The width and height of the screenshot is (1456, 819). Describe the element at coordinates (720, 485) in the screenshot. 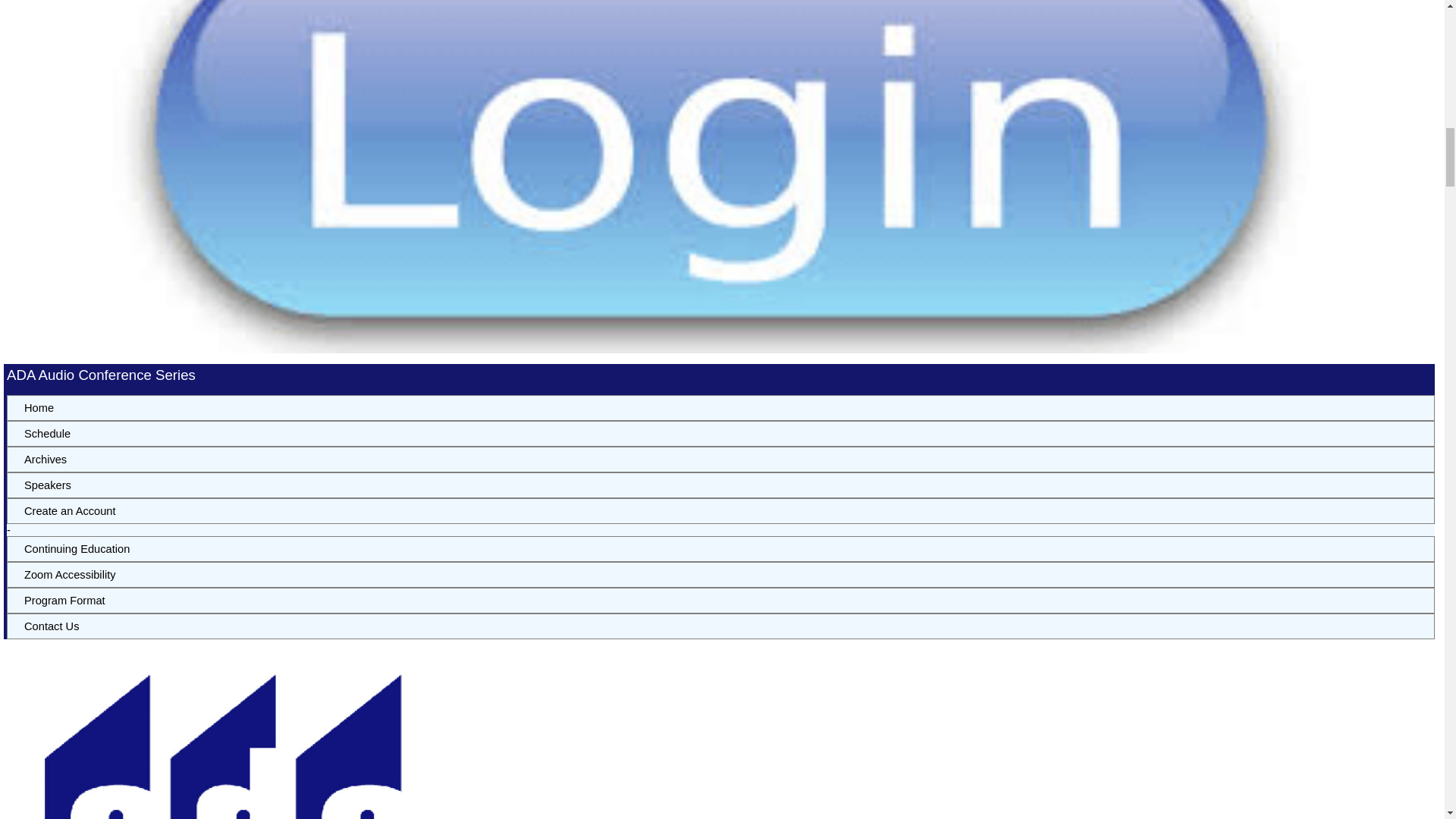

I see `Speakers` at that location.